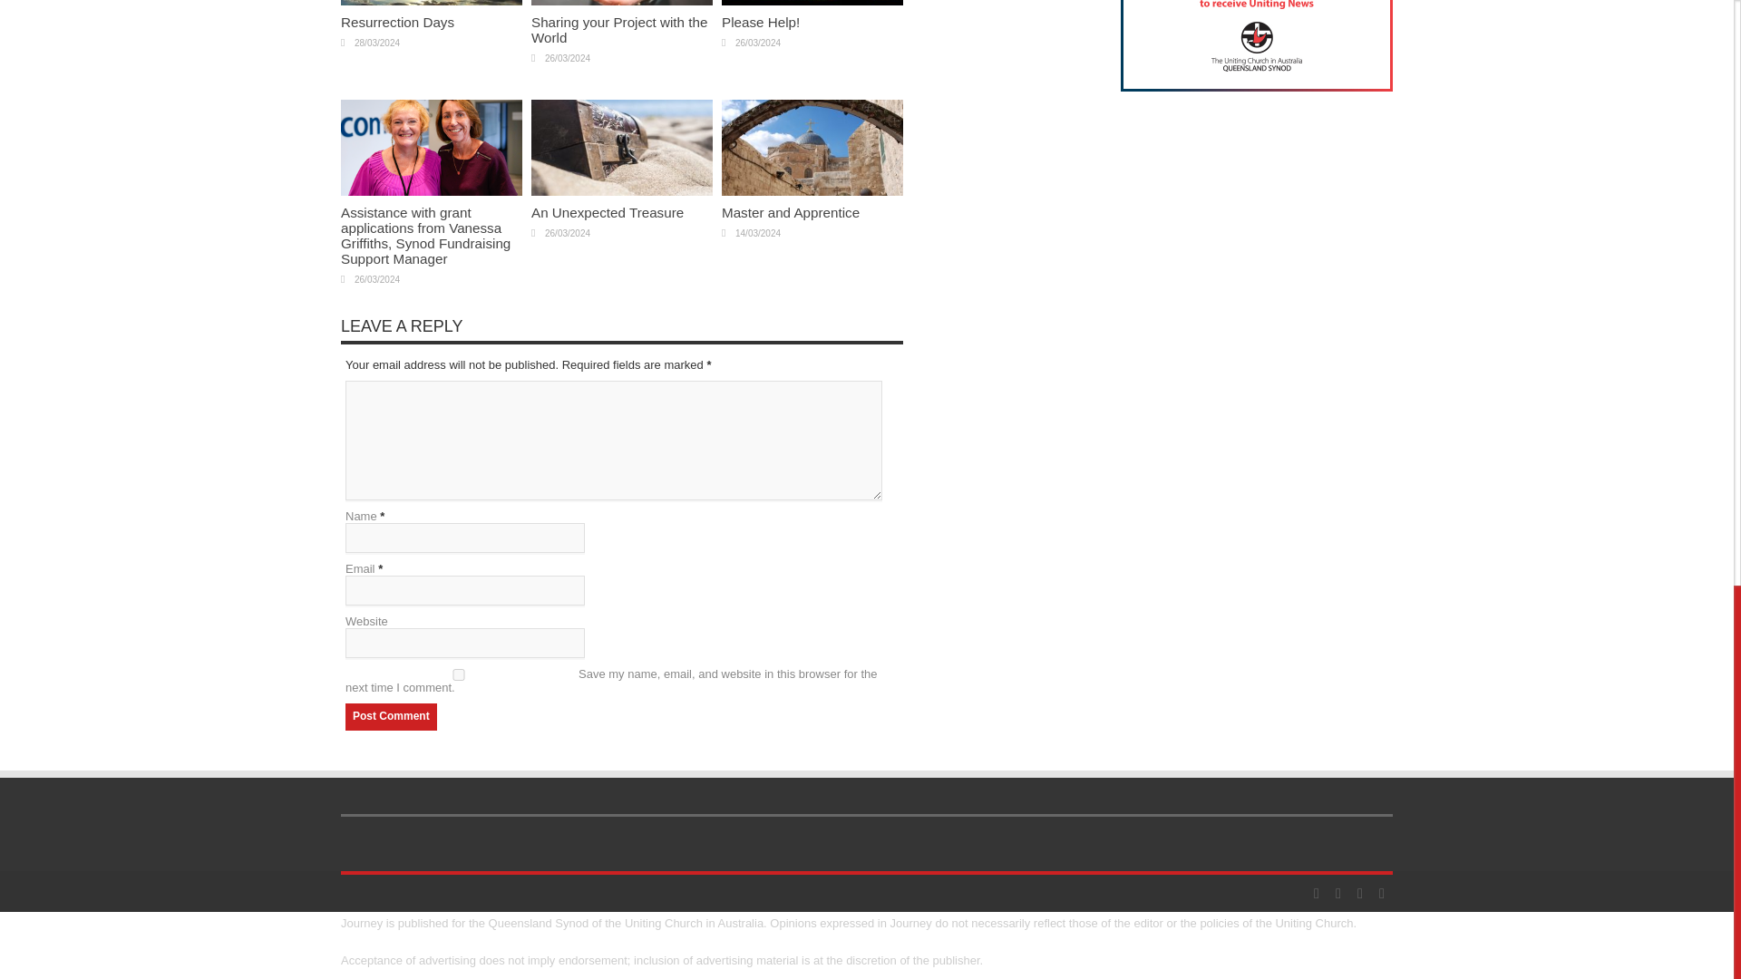 The image size is (1741, 979). What do you see at coordinates (621, 192) in the screenshot?
I see `Permalink to An Unexpected Treasure` at bounding box center [621, 192].